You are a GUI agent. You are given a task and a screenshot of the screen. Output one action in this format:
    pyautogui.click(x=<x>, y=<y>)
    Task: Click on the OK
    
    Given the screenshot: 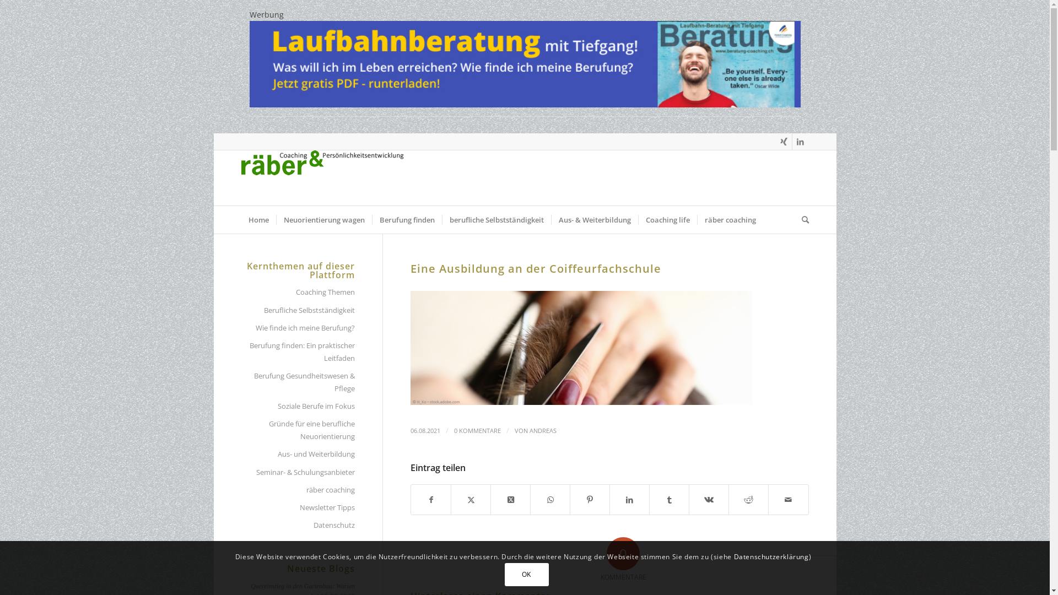 What is the action you would take?
    pyautogui.click(x=527, y=575)
    